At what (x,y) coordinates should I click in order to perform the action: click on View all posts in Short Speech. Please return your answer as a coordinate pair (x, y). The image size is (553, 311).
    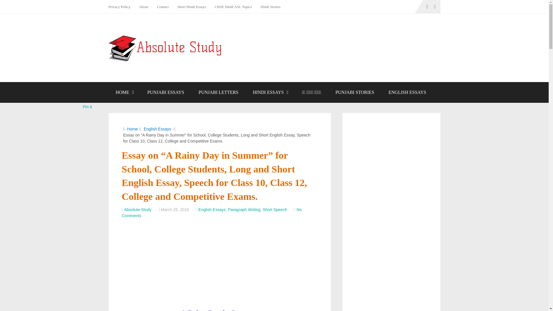
    Looking at the image, I should click on (275, 210).